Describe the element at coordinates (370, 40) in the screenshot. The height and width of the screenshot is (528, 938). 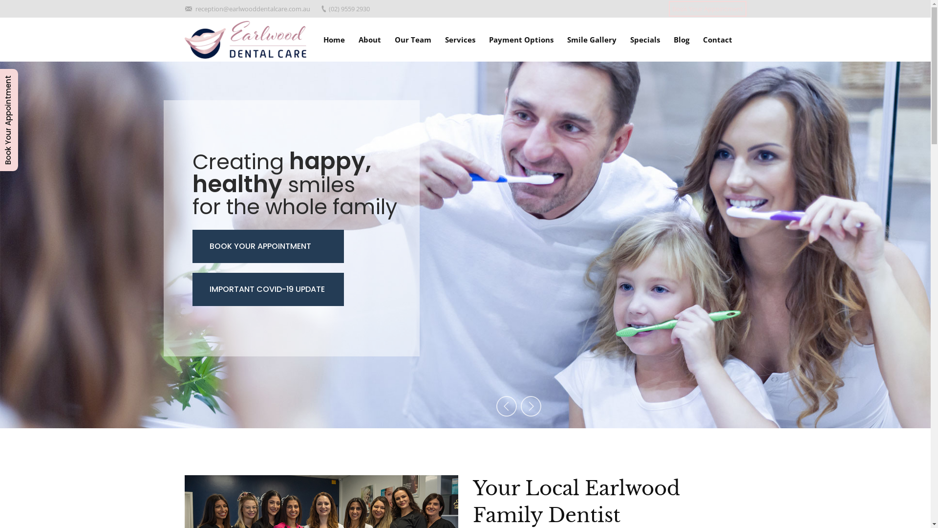
I see `About` at that location.